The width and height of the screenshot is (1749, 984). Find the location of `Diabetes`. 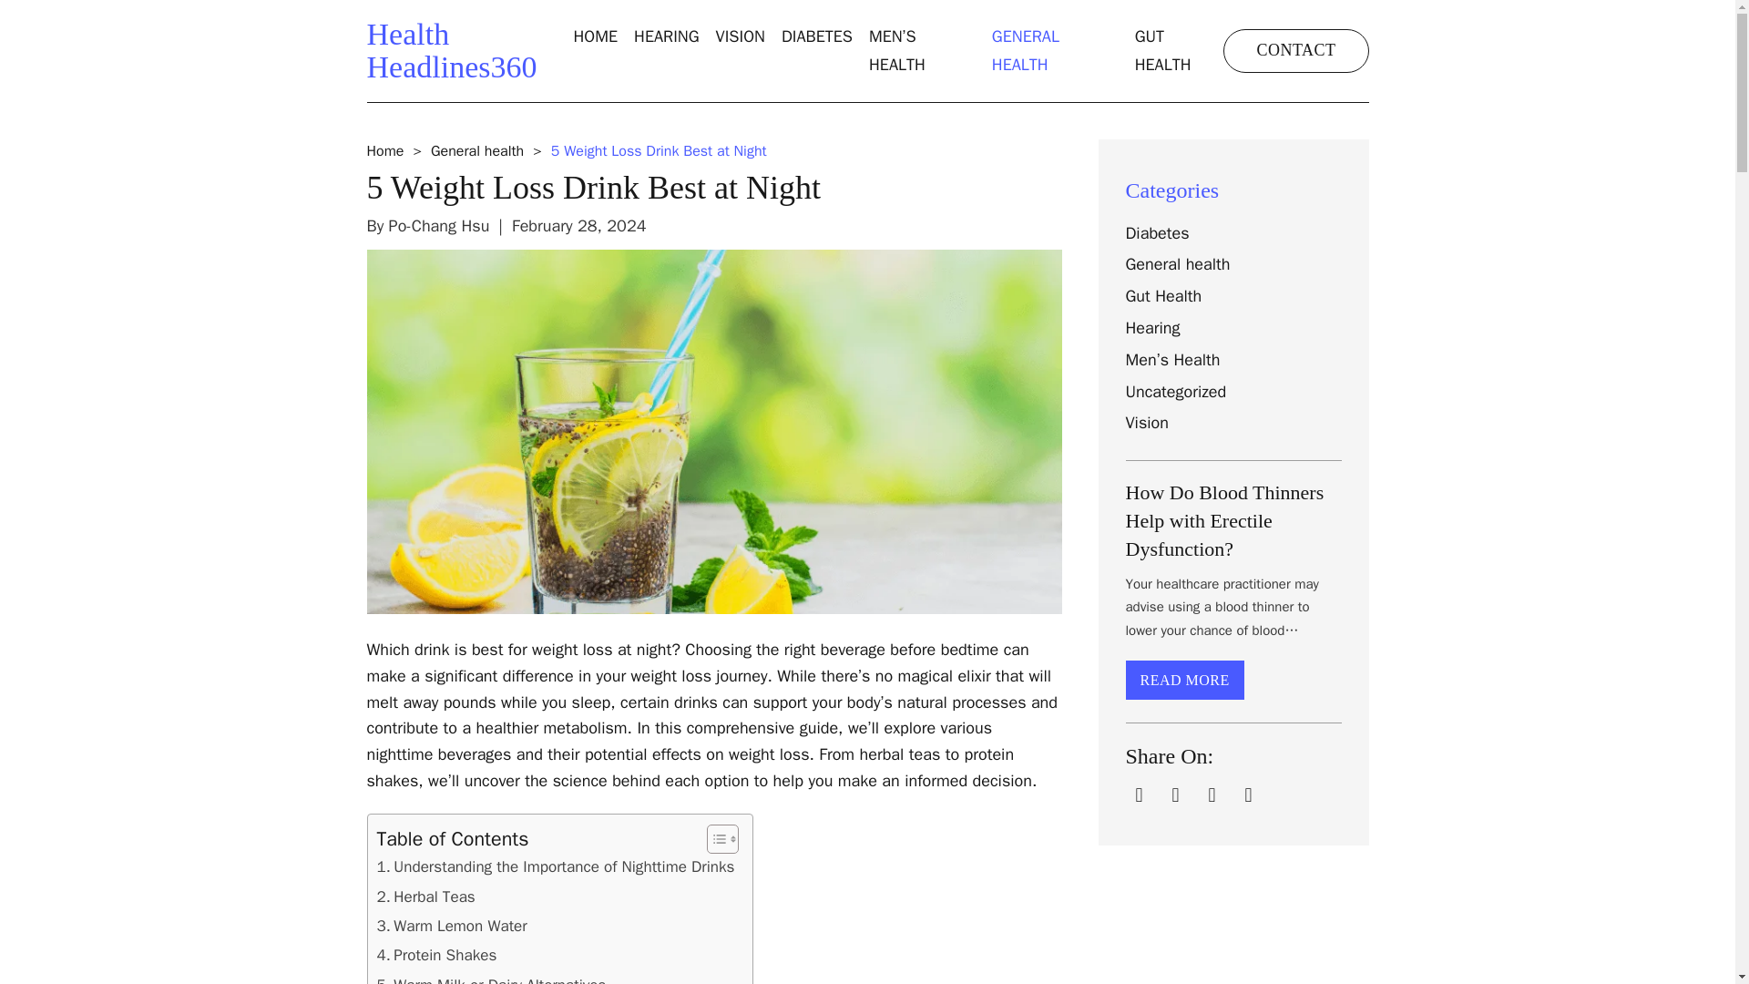

Diabetes is located at coordinates (451, 51).